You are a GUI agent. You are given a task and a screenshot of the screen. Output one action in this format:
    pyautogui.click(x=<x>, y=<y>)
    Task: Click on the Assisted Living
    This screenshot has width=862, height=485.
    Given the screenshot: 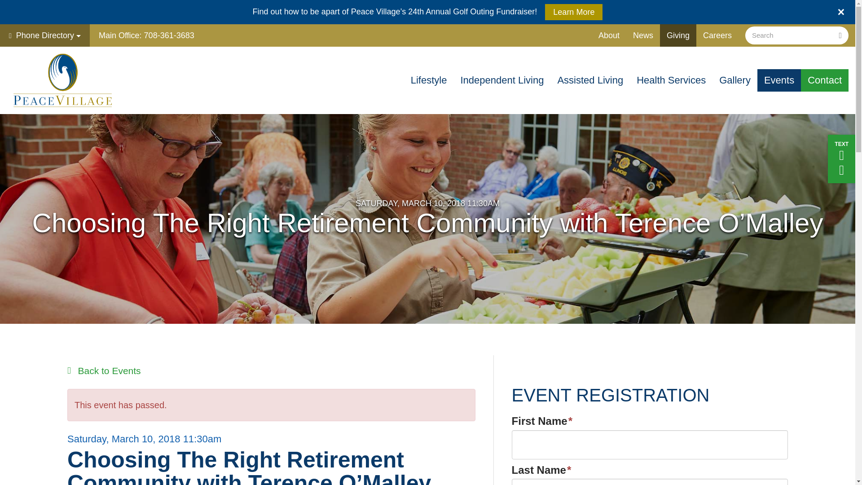 What is the action you would take?
    pyautogui.click(x=590, y=80)
    